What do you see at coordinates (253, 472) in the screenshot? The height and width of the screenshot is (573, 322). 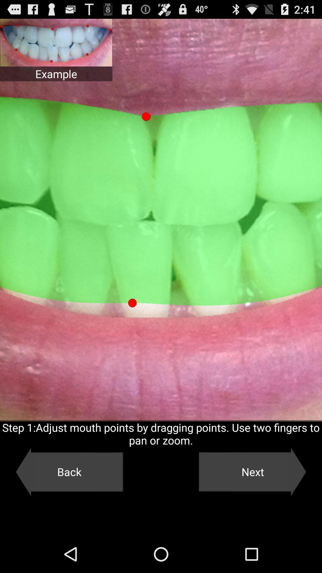 I see `jump until next button` at bounding box center [253, 472].